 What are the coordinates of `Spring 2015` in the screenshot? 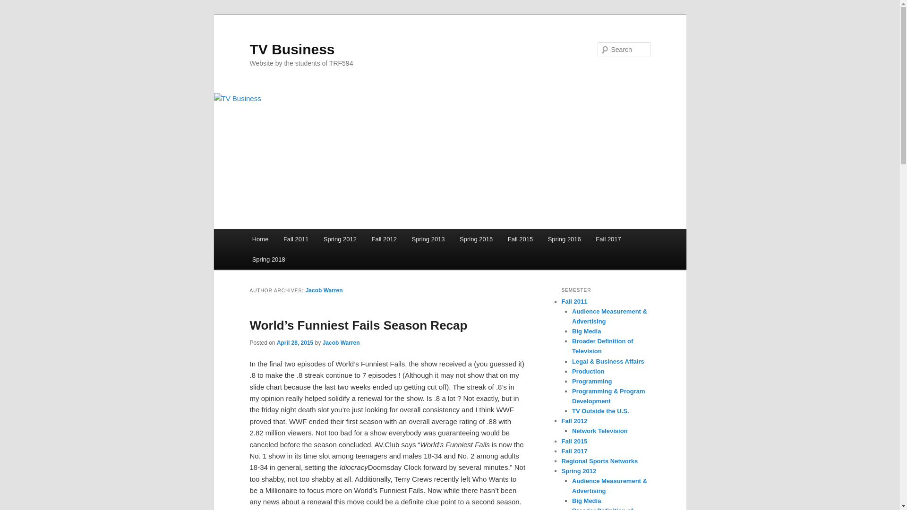 It's located at (476, 239).